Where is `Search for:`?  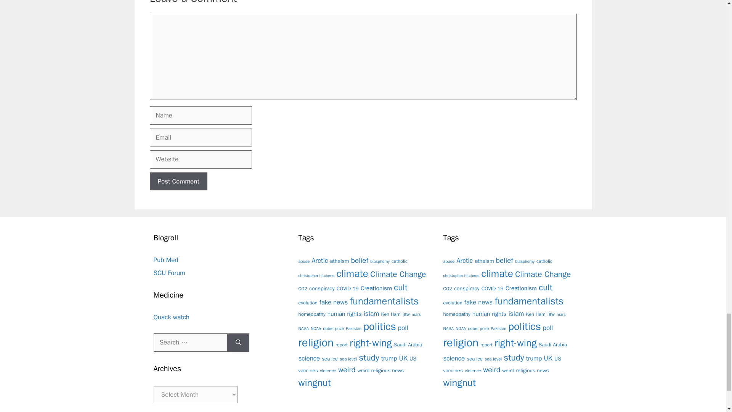 Search for: is located at coordinates (190, 343).